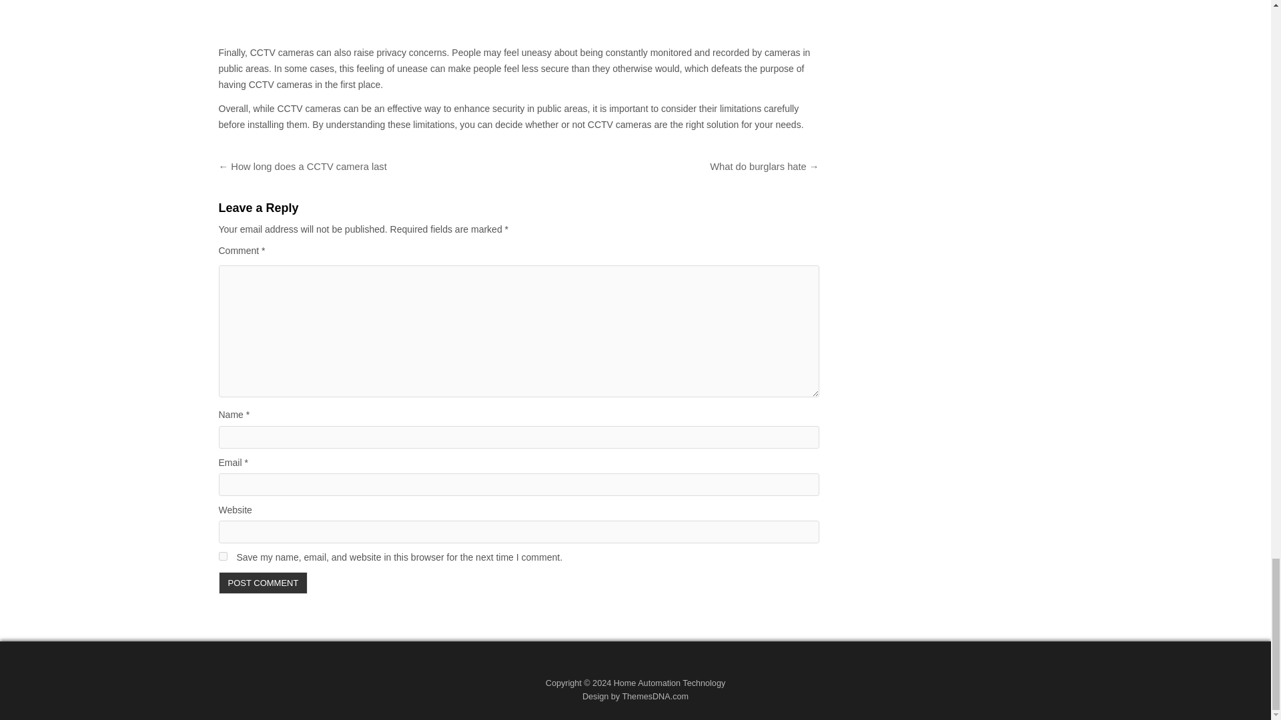  I want to click on Post Comment, so click(264, 583).